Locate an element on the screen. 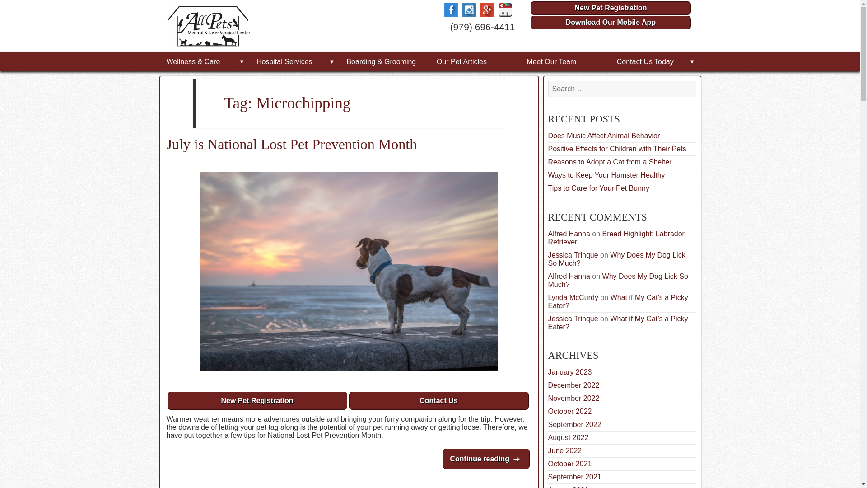 The height and width of the screenshot is (488, 867). Search is located at coordinates (294, 61).